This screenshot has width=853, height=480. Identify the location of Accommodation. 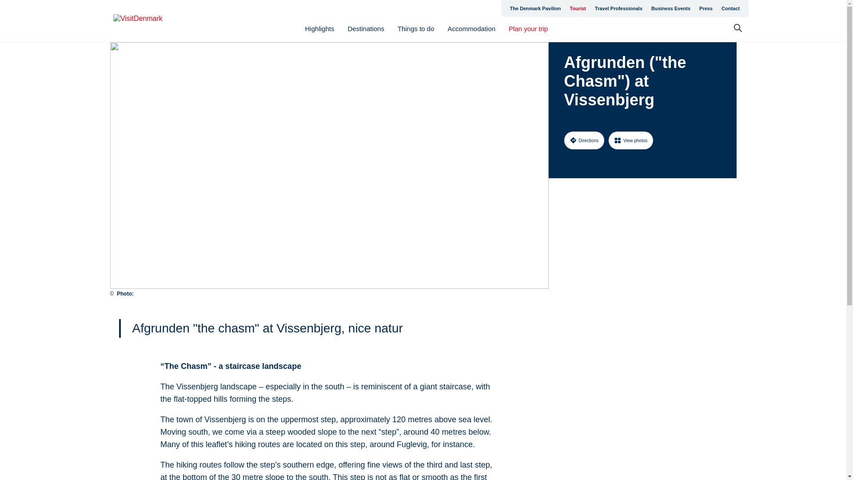
(472, 28).